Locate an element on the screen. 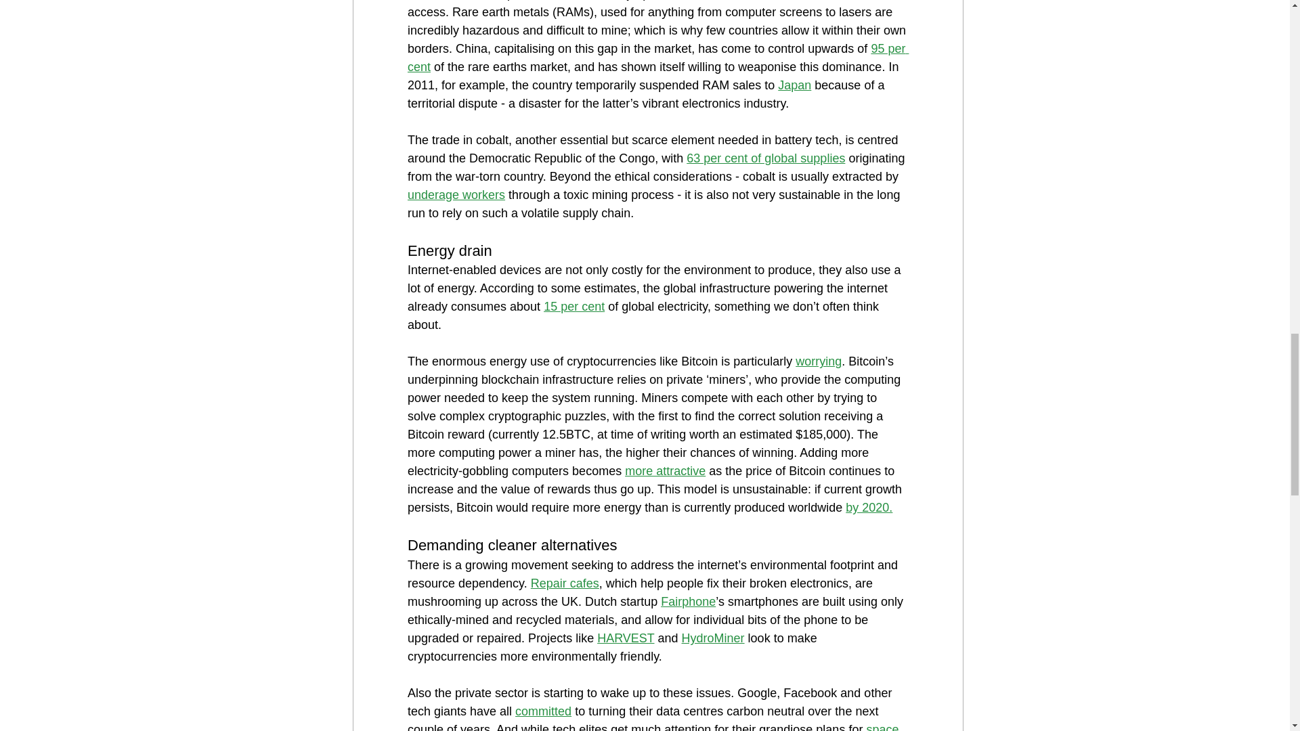 The width and height of the screenshot is (1300, 731). 95 per cent is located at coordinates (658, 58).